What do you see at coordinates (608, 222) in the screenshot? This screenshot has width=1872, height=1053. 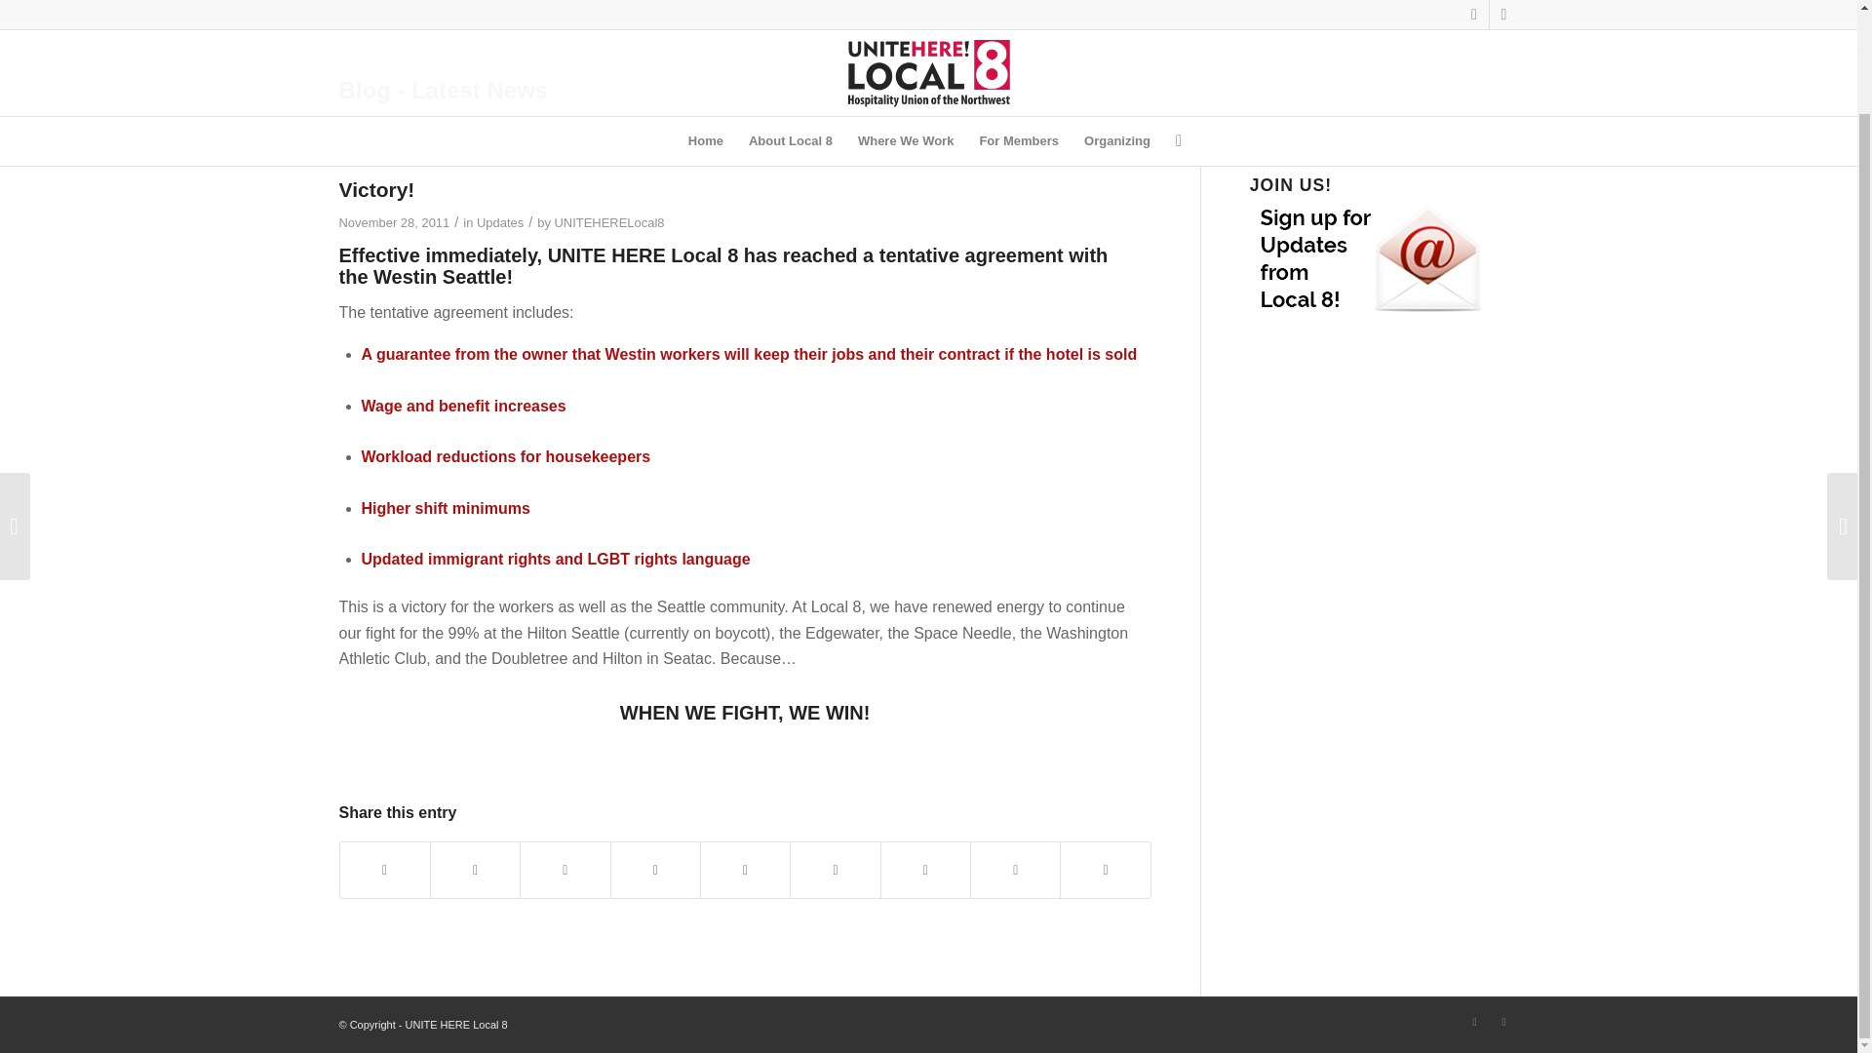 I see `UNITEHERELocal8` at bounding box center [608, 222].